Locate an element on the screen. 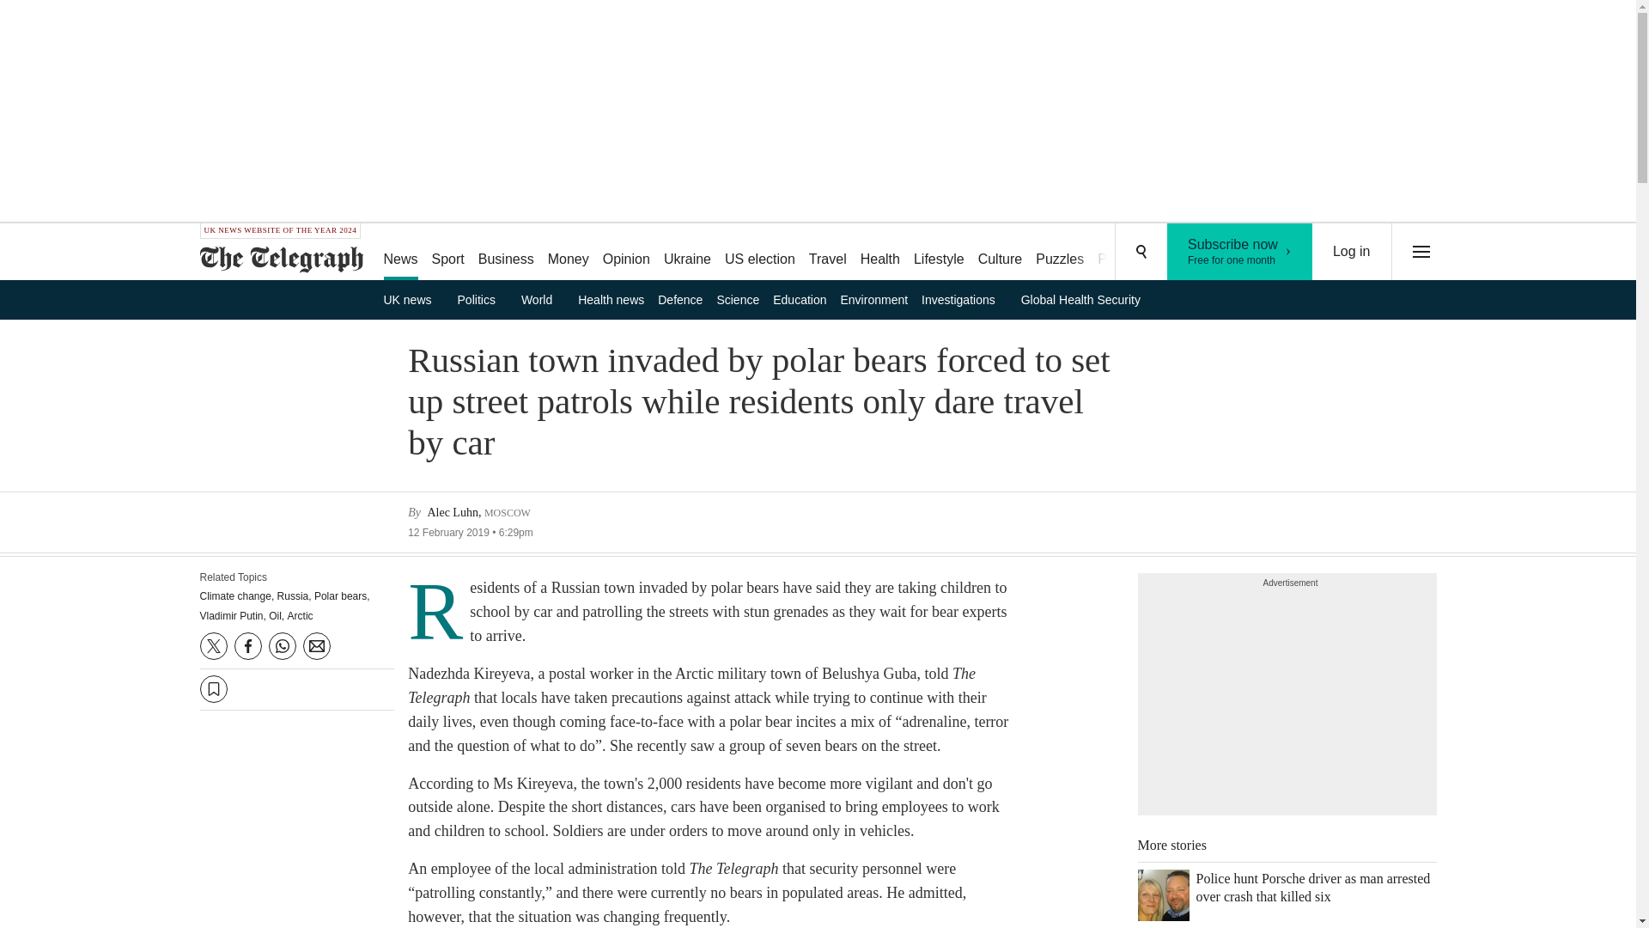 The image size is (1649, 928). Opinion is located at coordinates (625, 253).